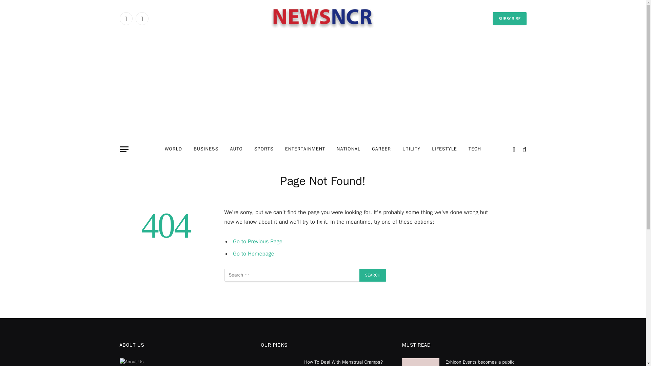 The width and height of the screenshot is (651, 366). What do you see at coordinates (475, 149) in the screenshot?
I see `TECH` at bounding box center [475, 149].